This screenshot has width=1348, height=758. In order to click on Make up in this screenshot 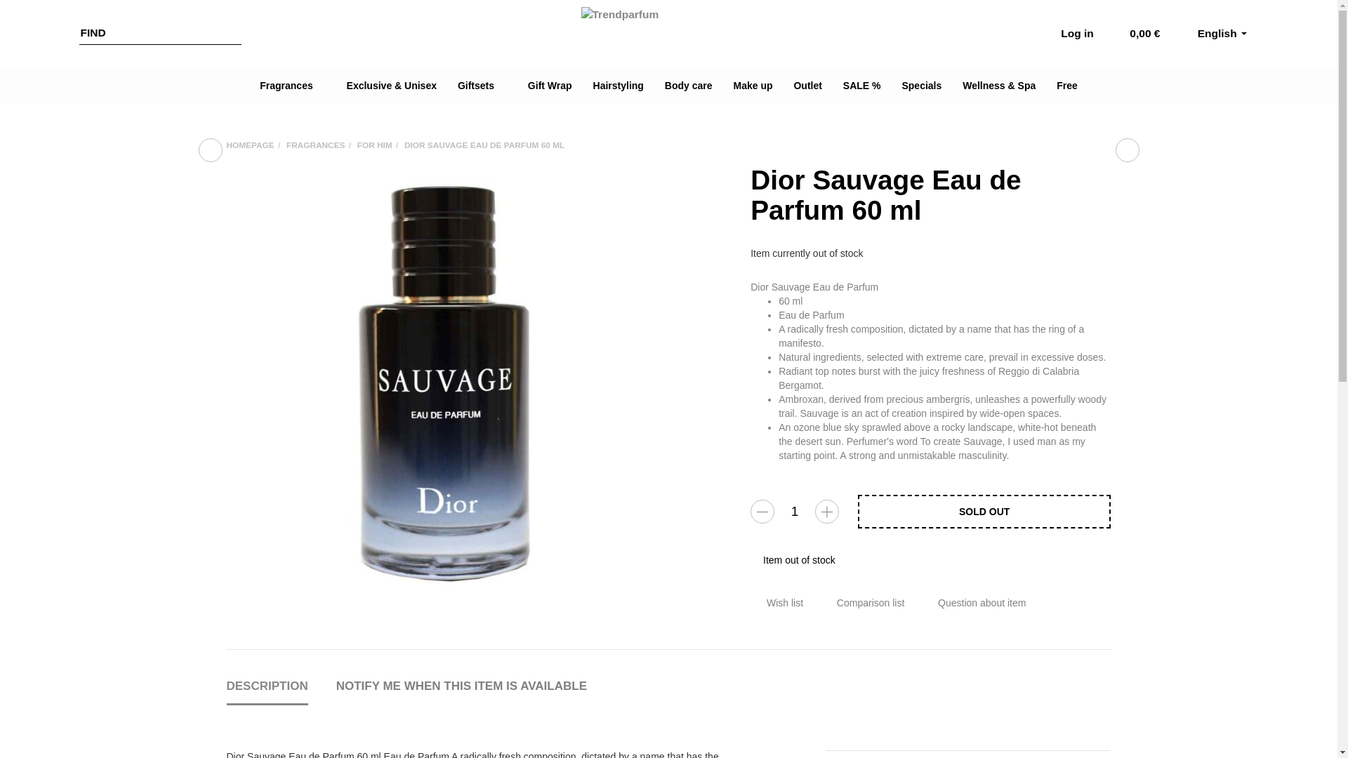, I will do `click(753, 85)`.